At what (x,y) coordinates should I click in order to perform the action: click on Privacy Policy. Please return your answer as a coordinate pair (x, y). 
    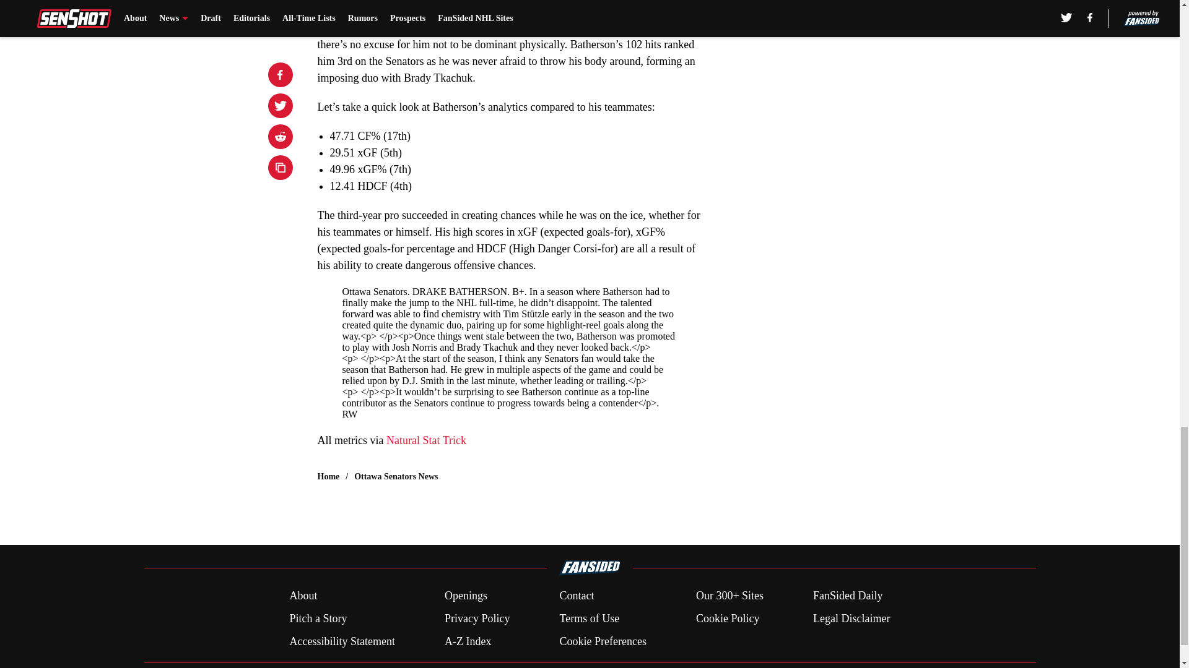
    Looking at the image, I should click on (477, 619).